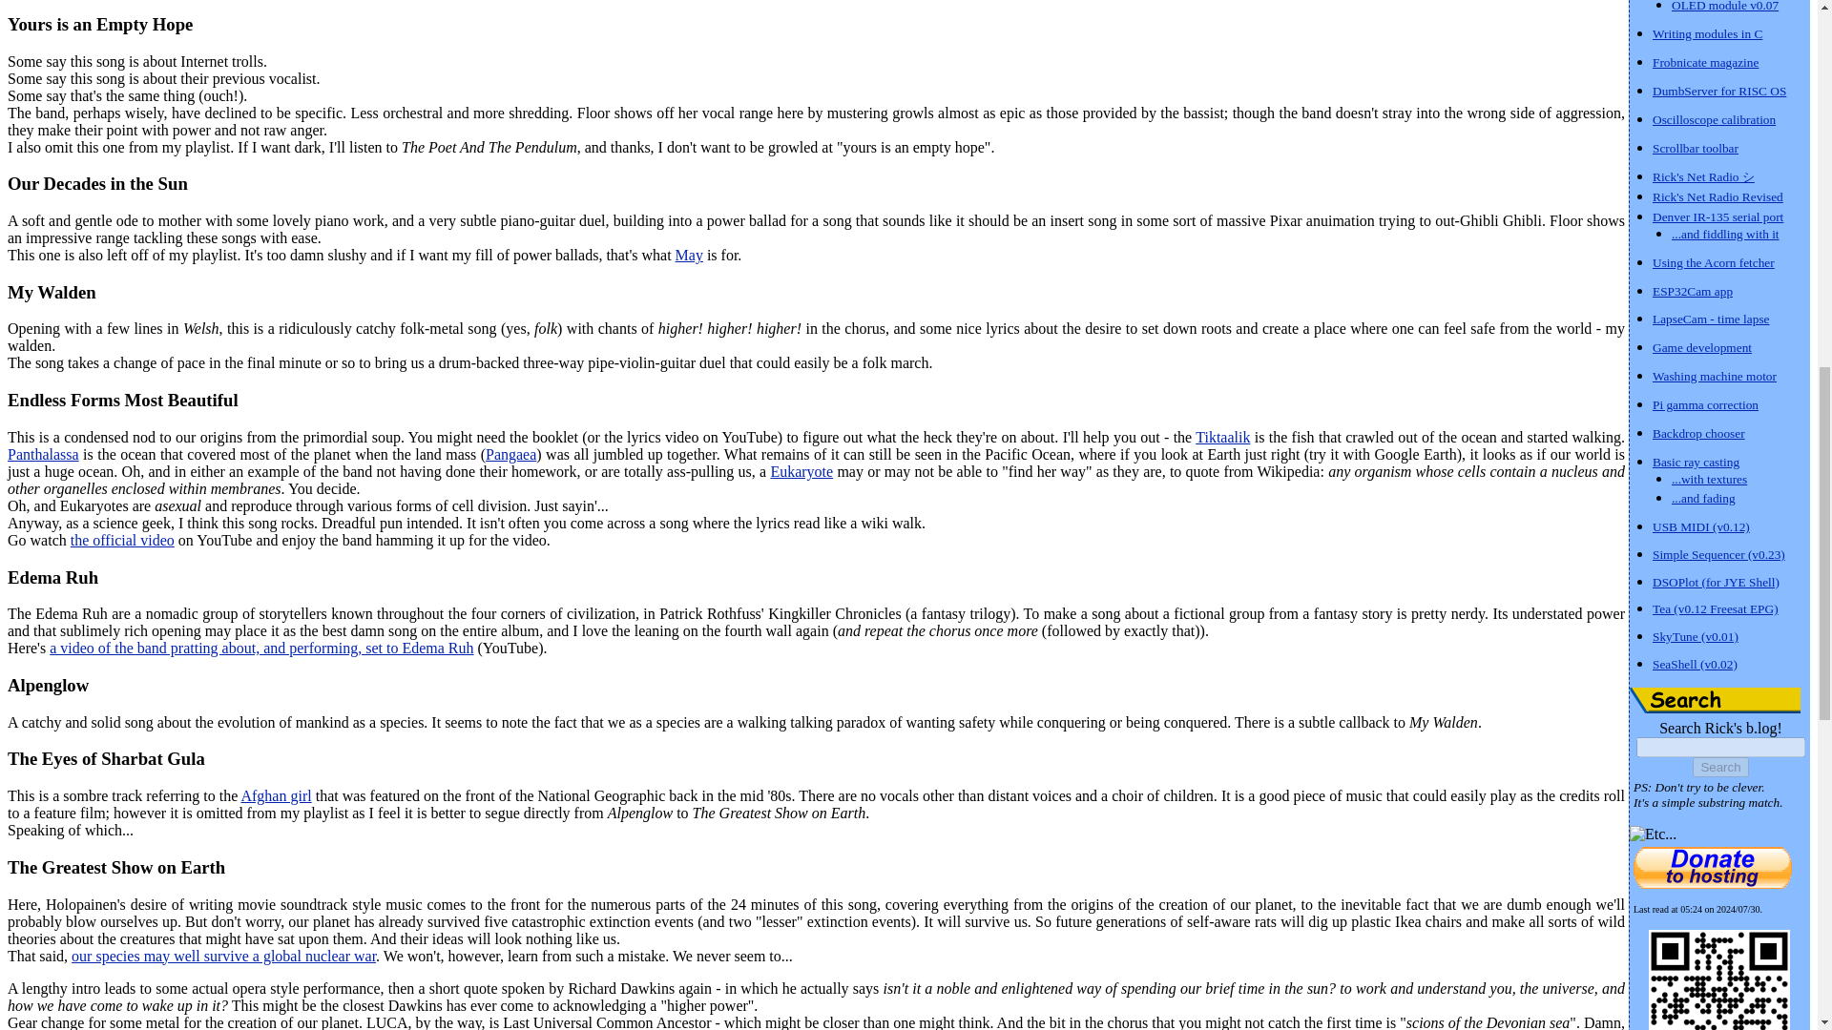 The image size is (1832, 1030). What do you see at coordinates (1222, 437) in the screenshot?
I see `Tiktaalik` at bounding box center [1222, 437].